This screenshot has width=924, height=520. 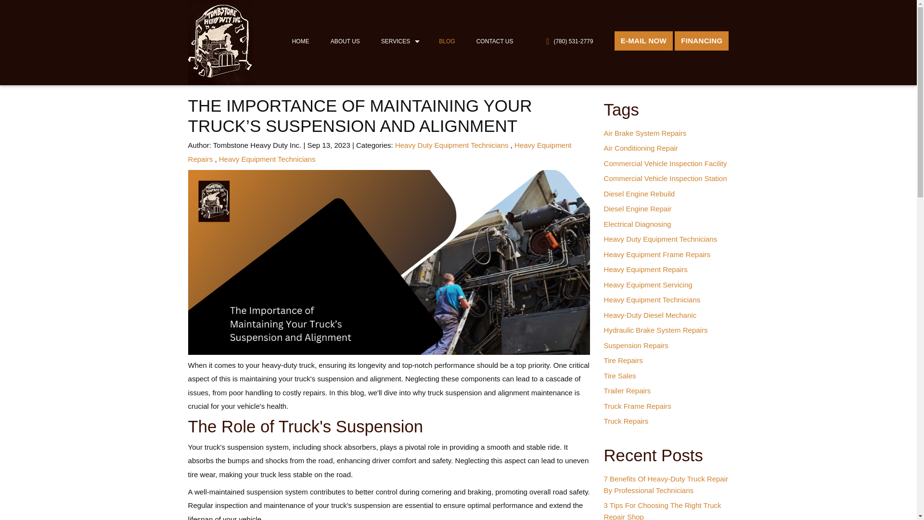 I want to click on FINANCING, so click(x=702, y=40).